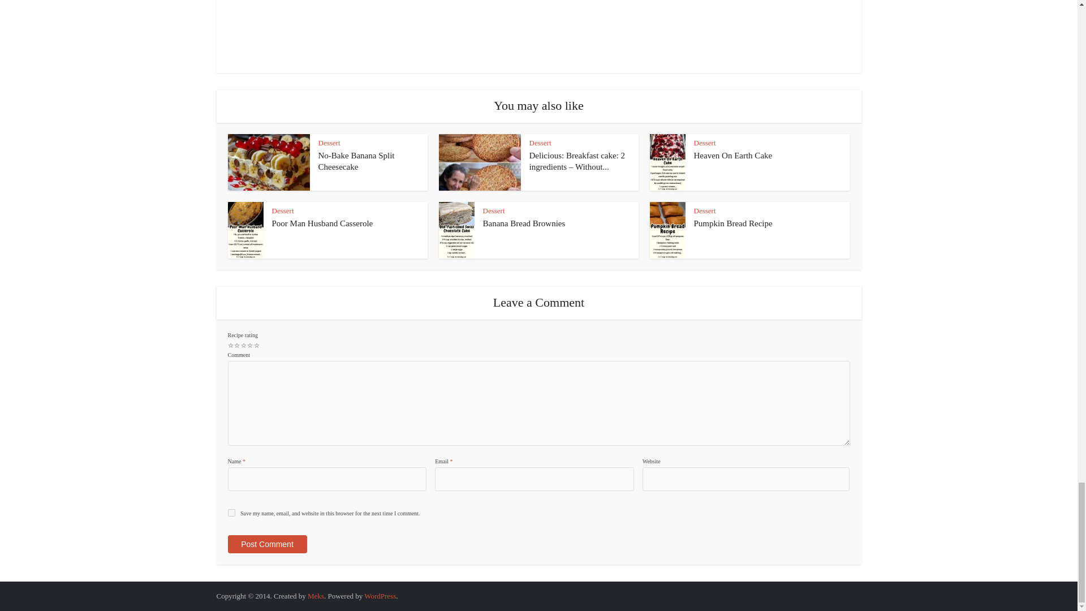 Image resolution: width=1086 pixels, height=611 pixels. Describe the element at coordinates (356, 161) in the screenshot. I see `No-Bake Banana Split Cheesecake` at that location.